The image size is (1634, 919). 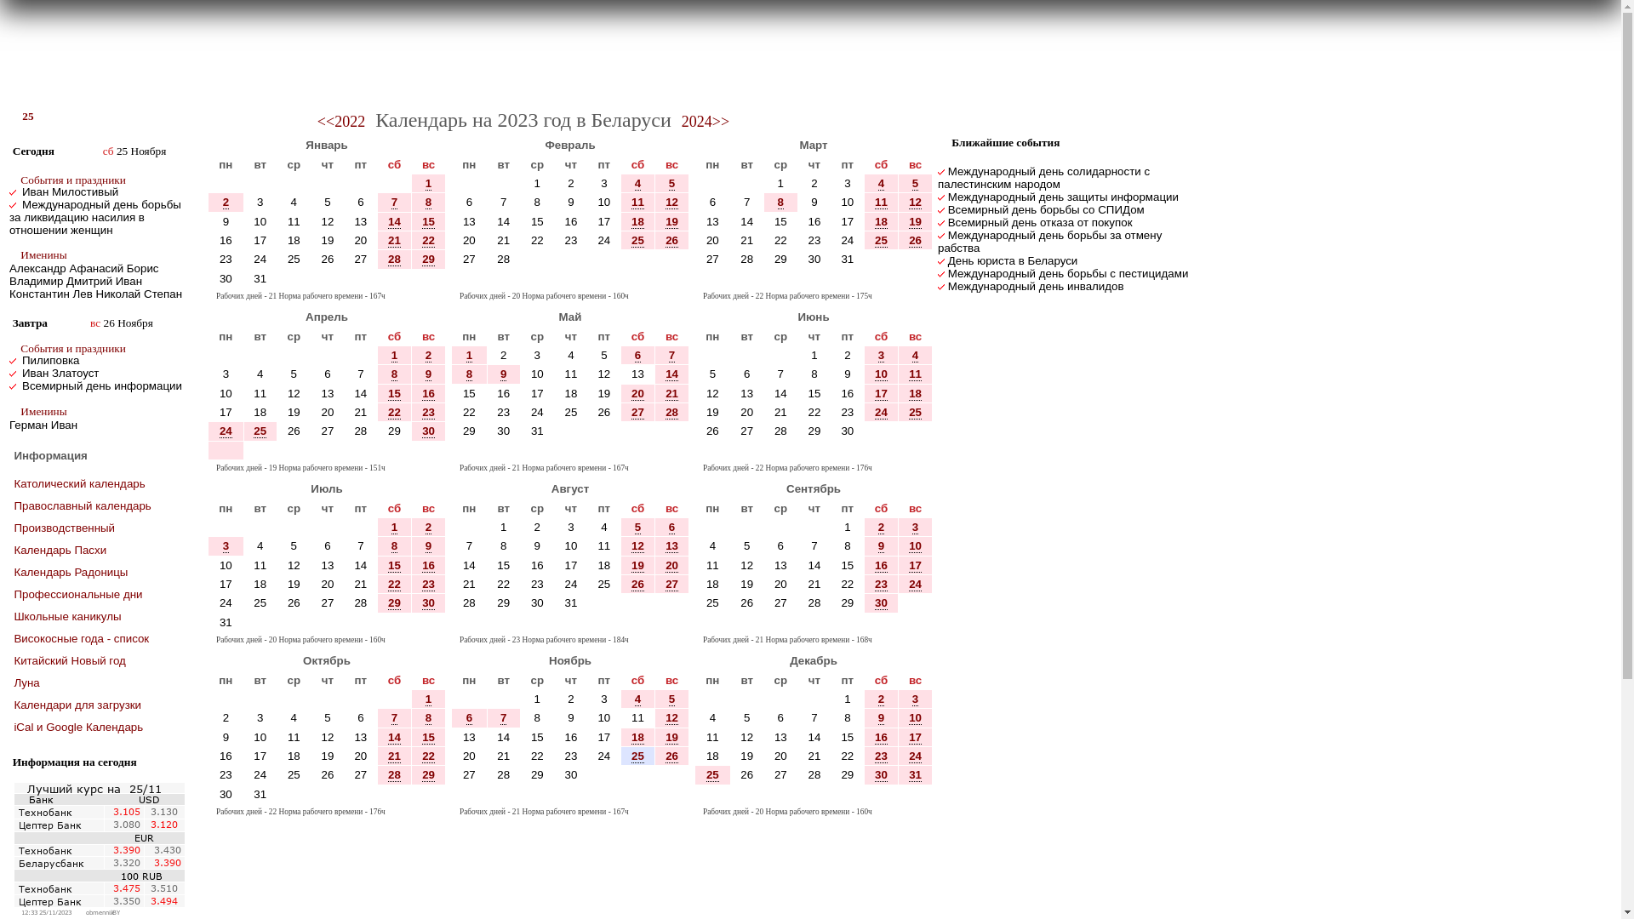 What do you see at coordinates (361, 279) in the screenshot?
I see ` ` at bounding box center [361, 279].